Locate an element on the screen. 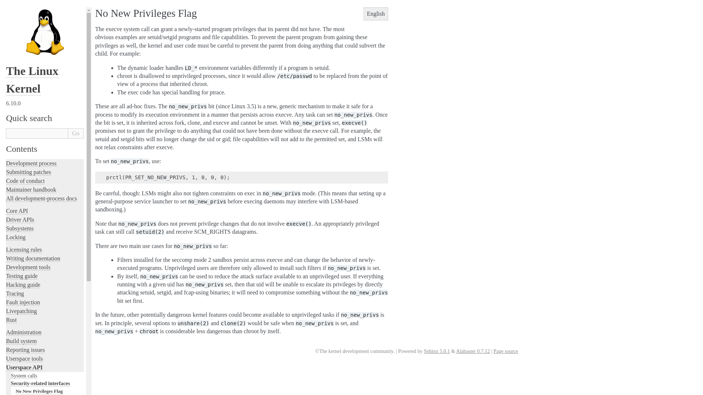 Image resolution: width=703 pixels, height=395 pixels. Tracing is located at coordinates (15, 293).